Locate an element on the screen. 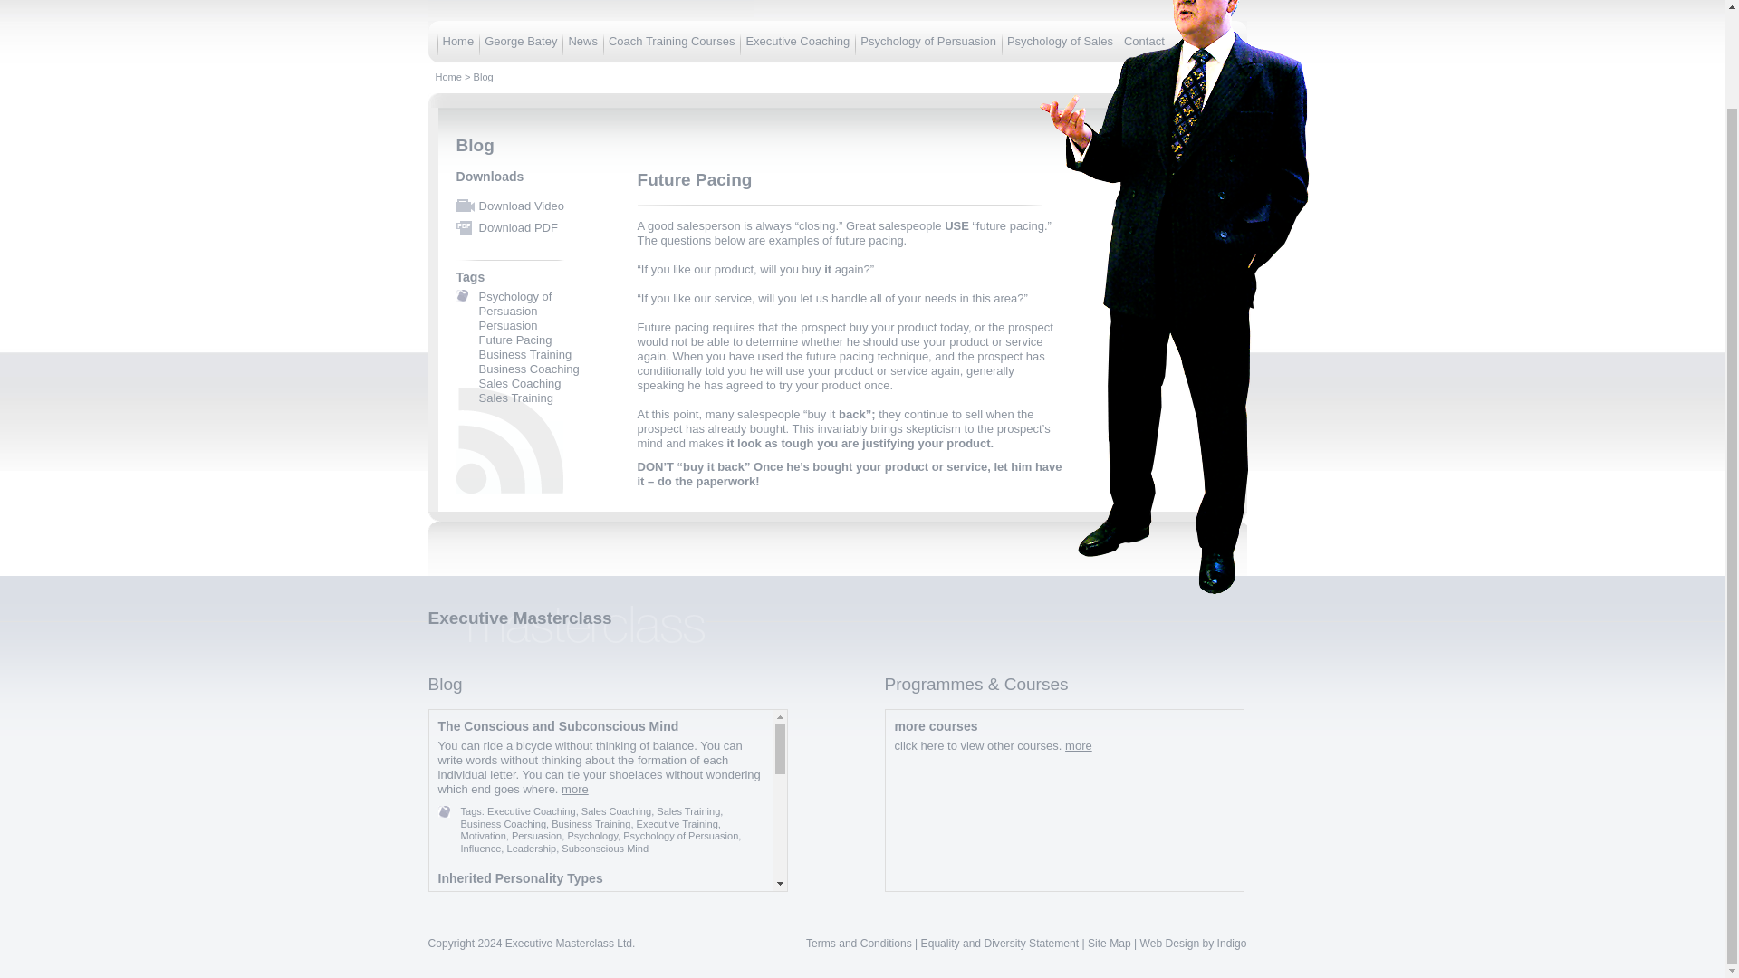 Image resolution: width=1739 pixels, height=978 pixels. News is located at coordinates (583, 40).